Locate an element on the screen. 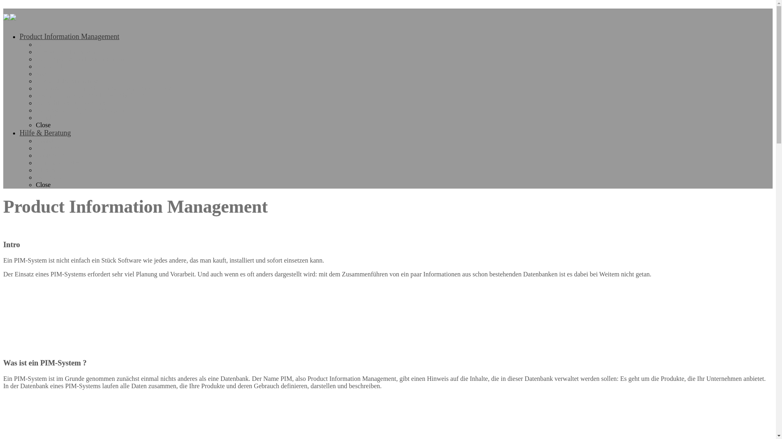 This screenshot has width=782, height=439. Kontakt is located at coordinates (46, 141).